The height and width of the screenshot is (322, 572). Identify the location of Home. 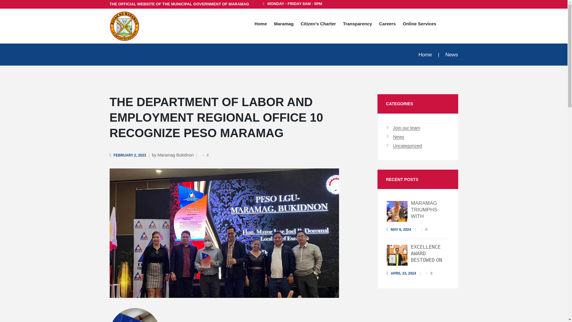
(425, 55).